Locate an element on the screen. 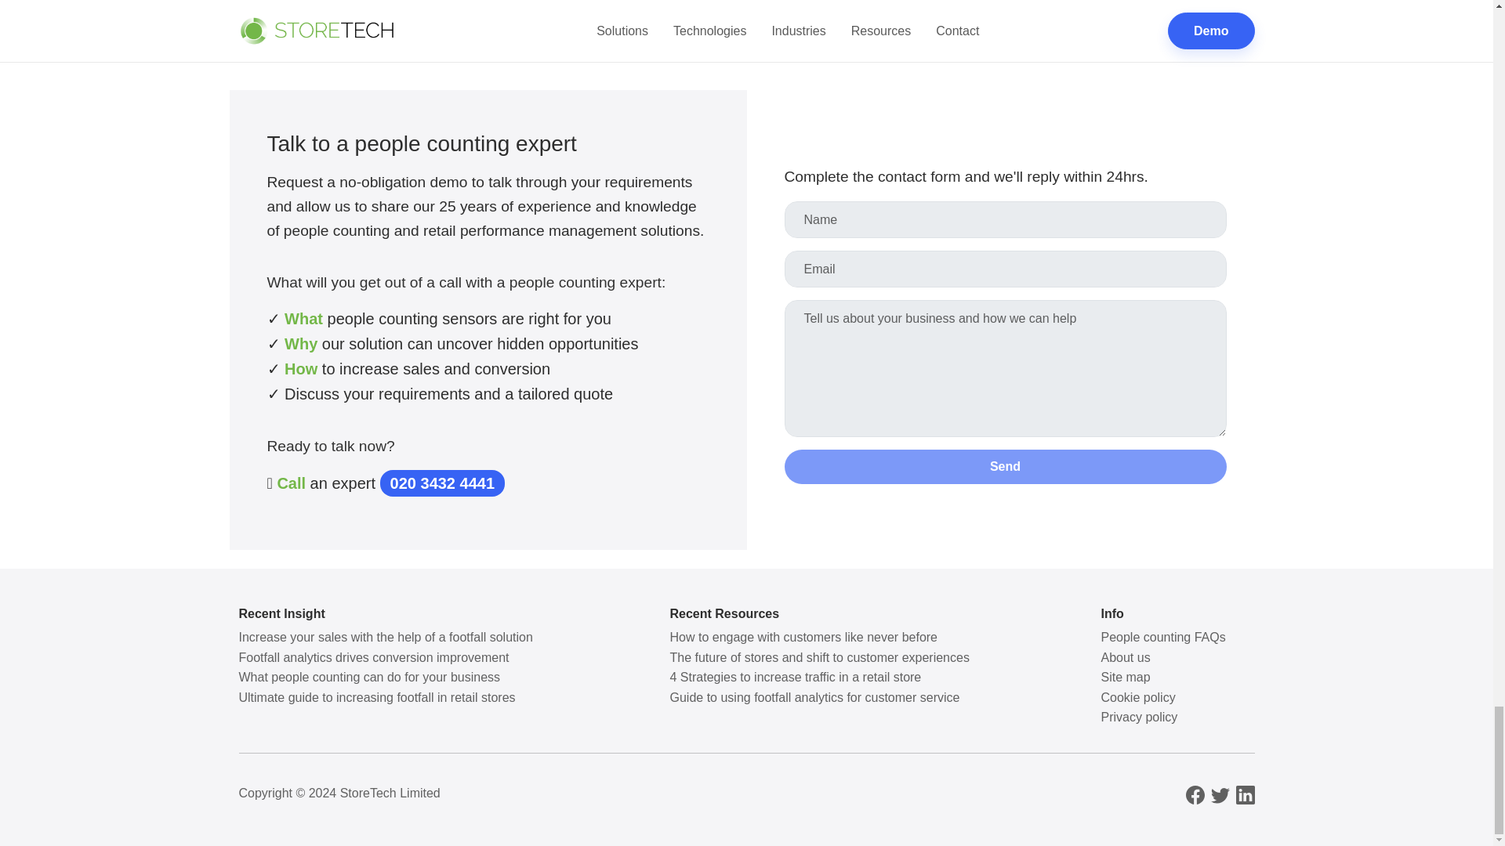 This screenshot has height=846, width=1505. The future of stores and shift to customer experiences is located at coordinates (819, 656).